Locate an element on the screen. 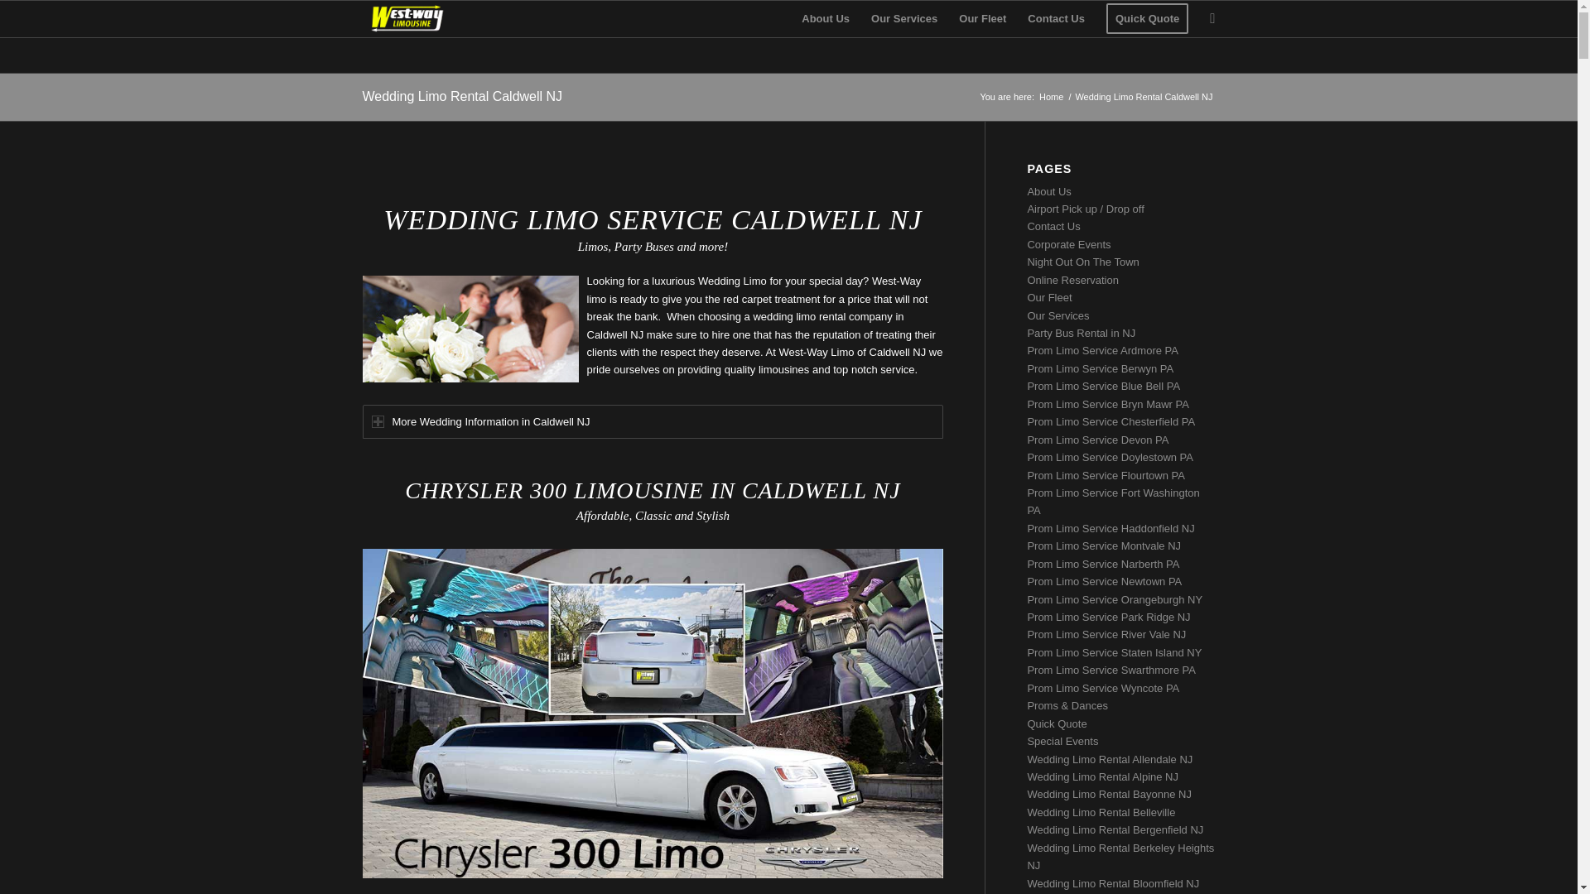  Permanent Link: Wedding Limo Rental Caldwell NJ is located at coordinates (462, 96).